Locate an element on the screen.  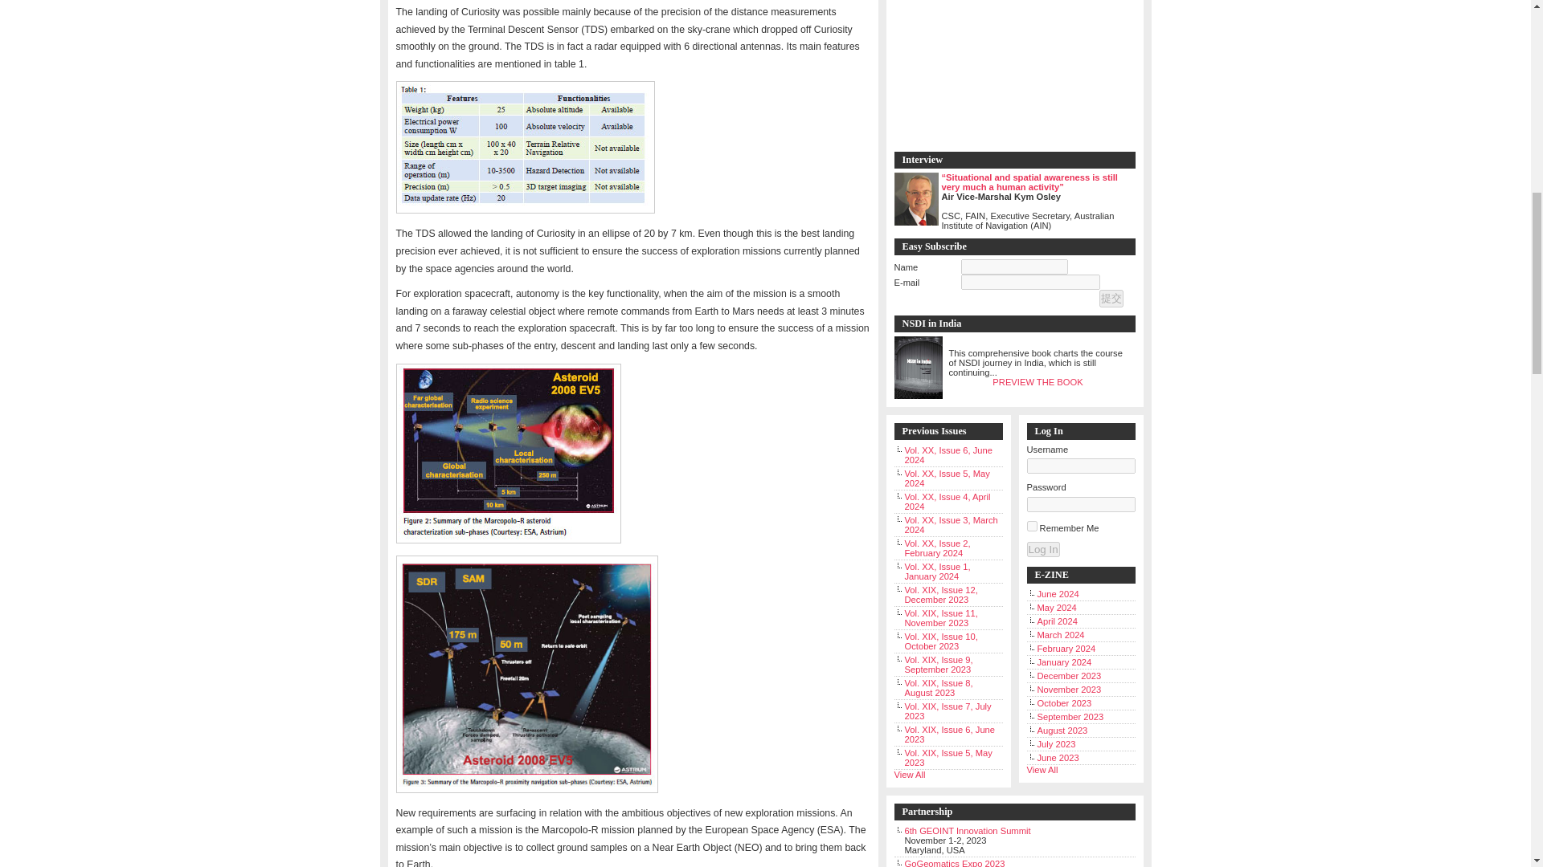
r1 is located at coordinates (524, 147).